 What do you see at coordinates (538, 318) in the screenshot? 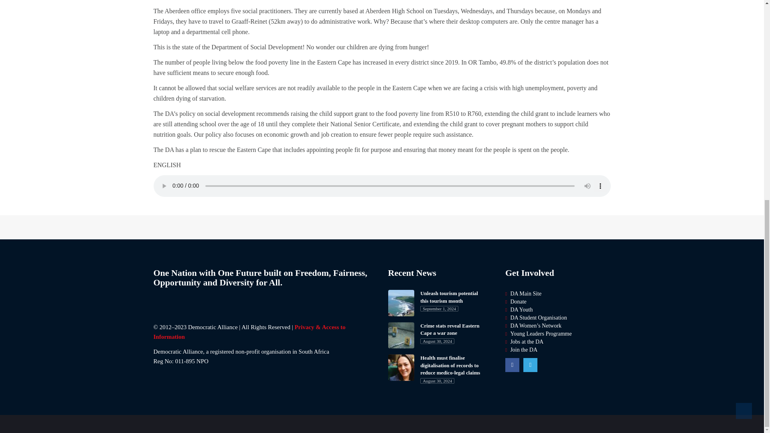
I see `DA Student Organisation` at bounding box center [538, 318].